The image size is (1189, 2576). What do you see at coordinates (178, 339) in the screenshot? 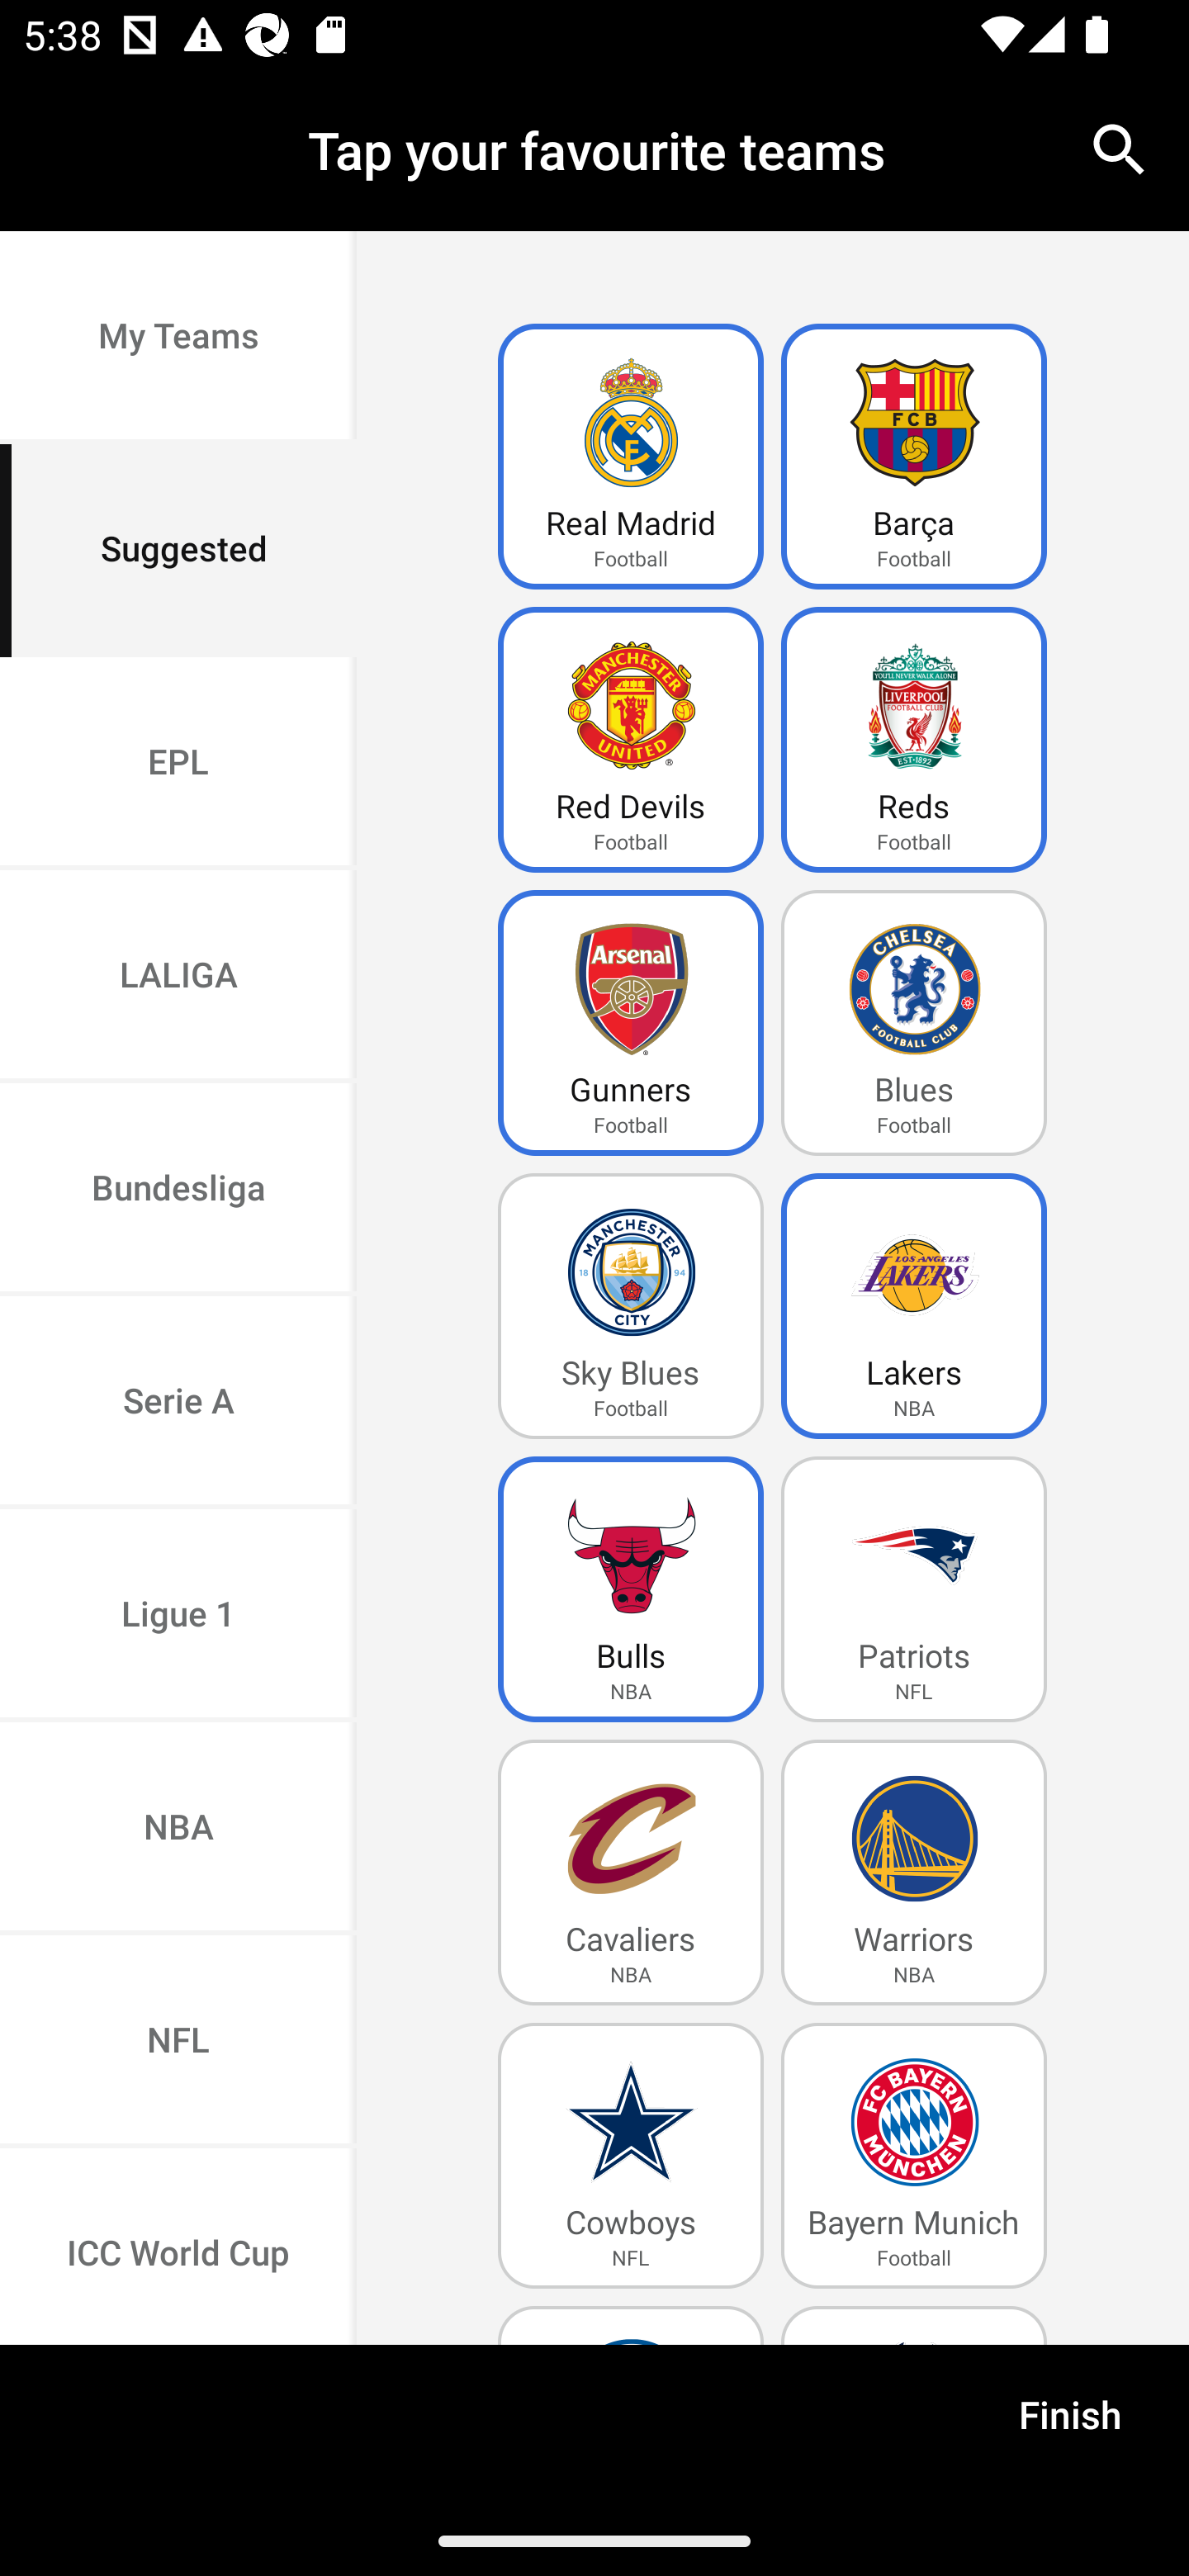
I see `My Teams` at bounding box center [178, 339].